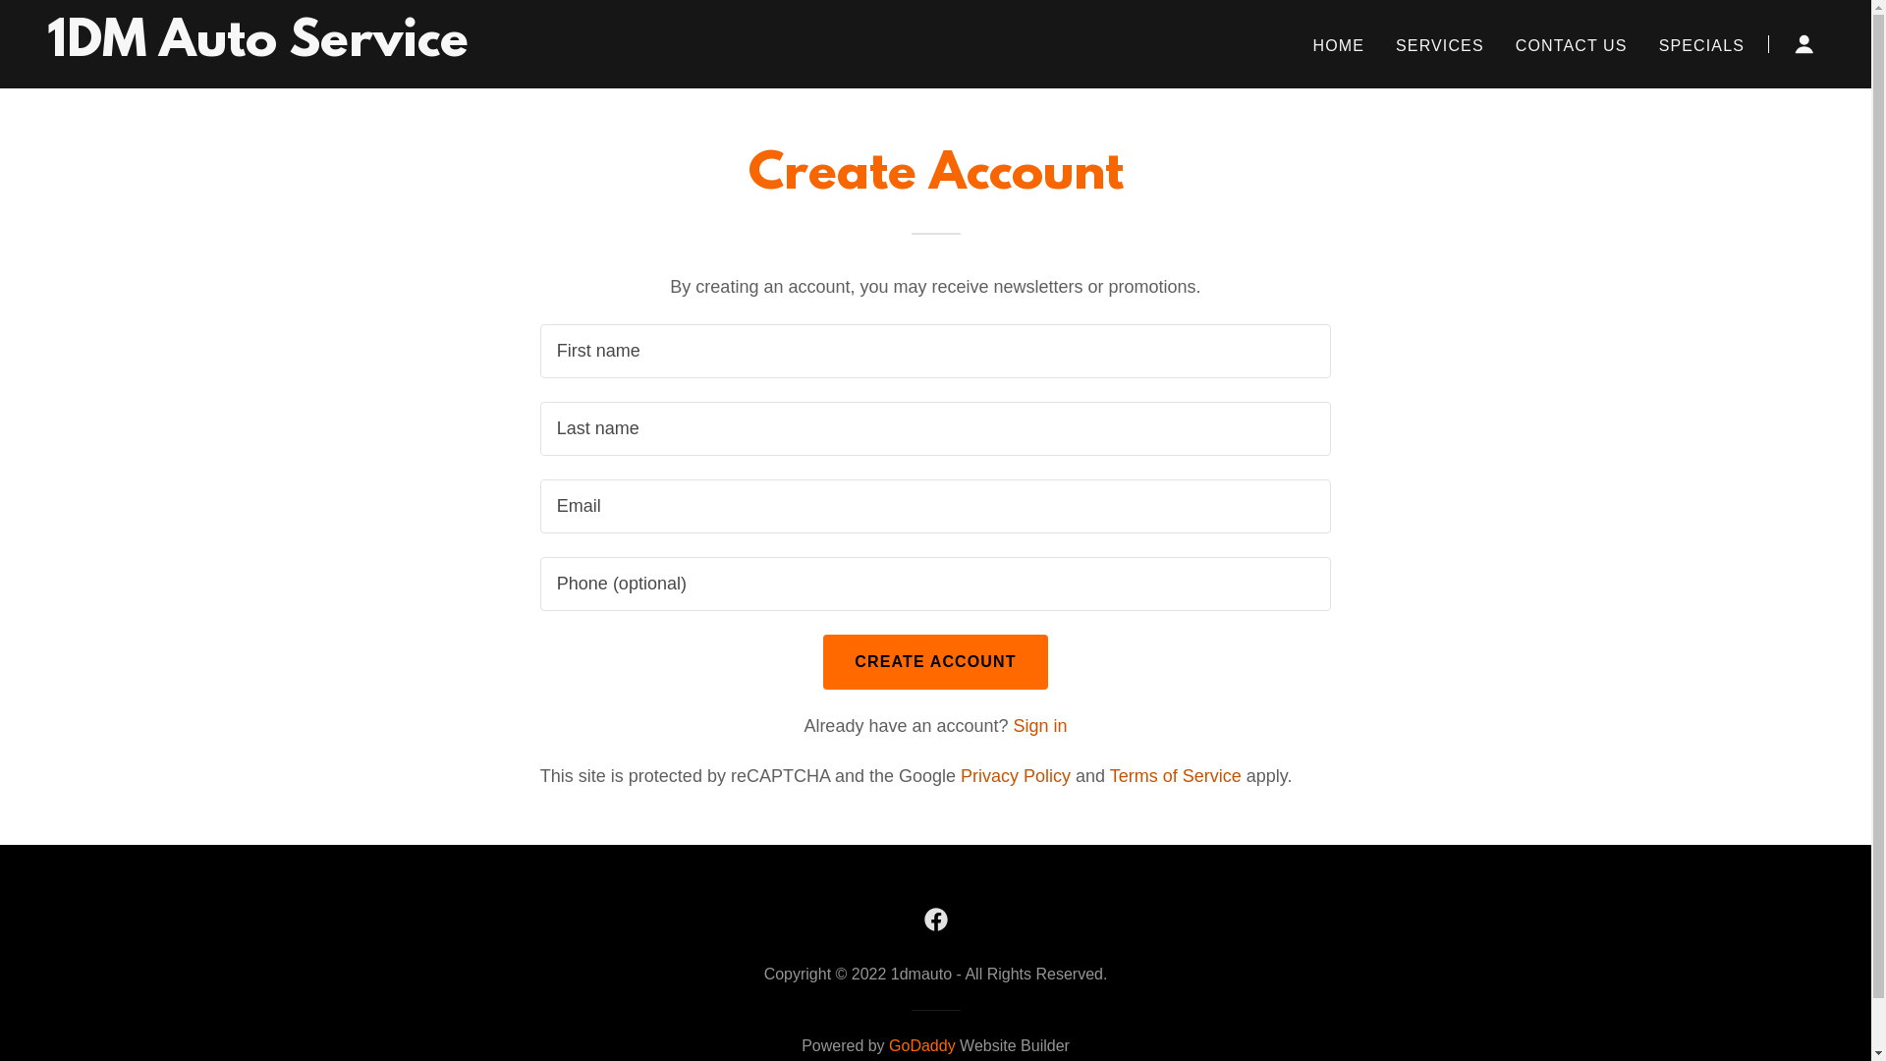 The height and width of the screenshot is (1061, 1886). I want to click on CONTACT US, so click(1572, 46).